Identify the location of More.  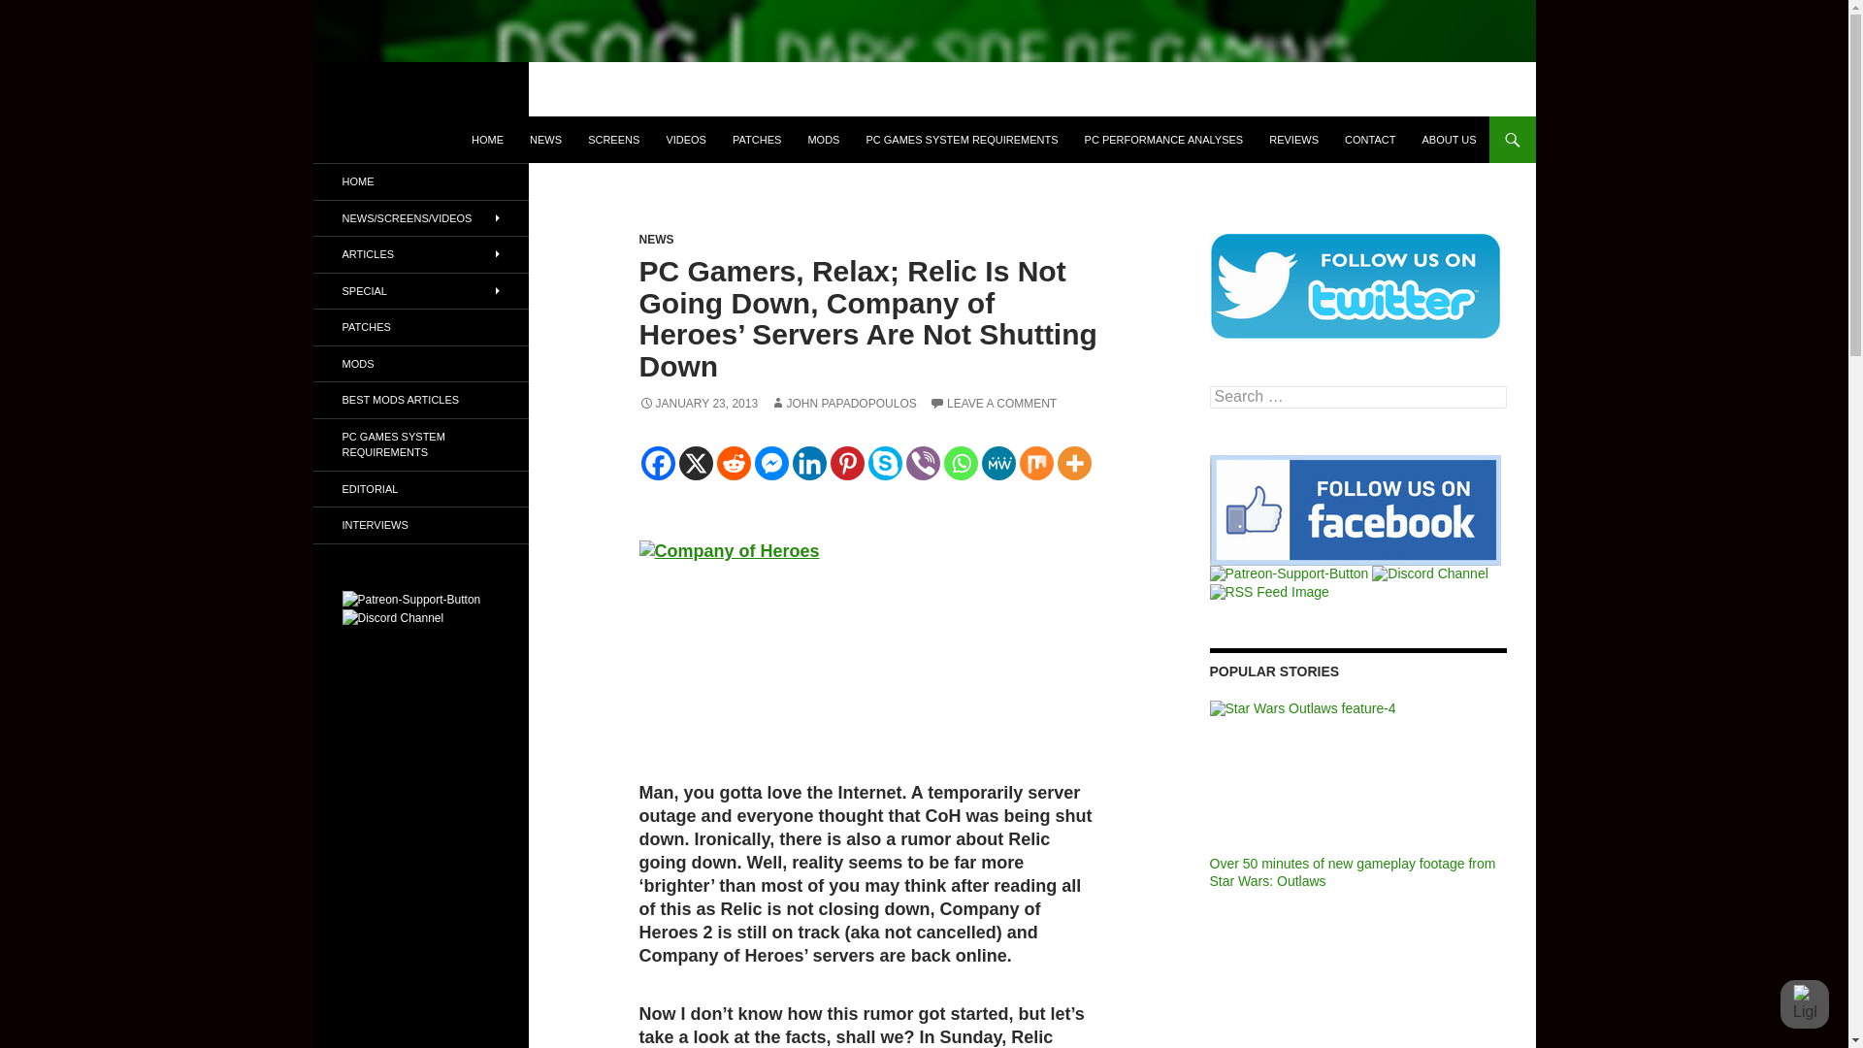
(1075, 463).